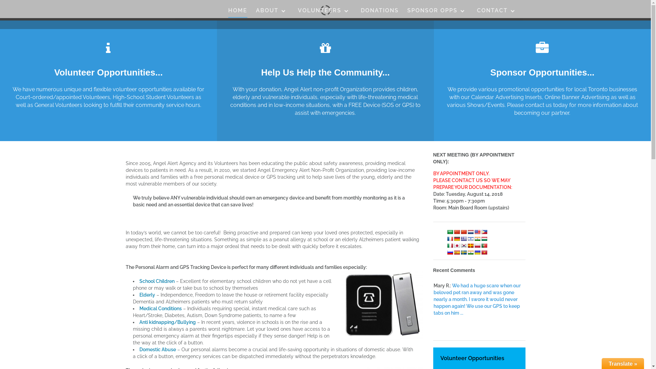  Describe the element at coordinates (470, 232) in the screenshot. I see `Dutch` at that location.